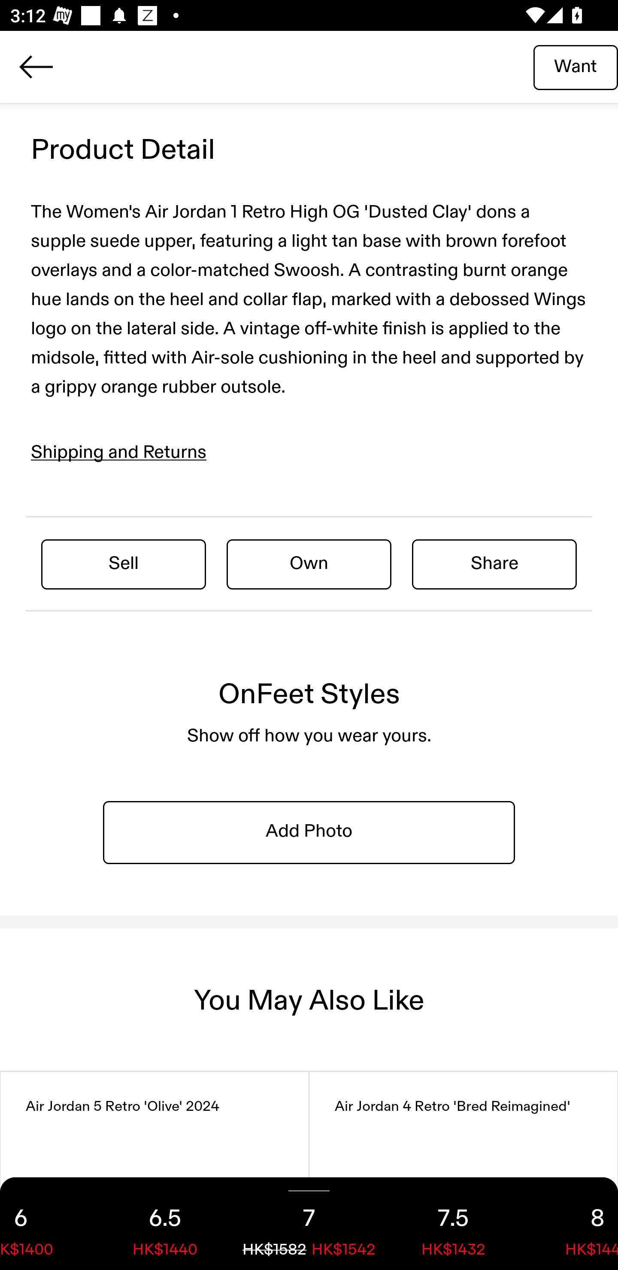 The width and height of the screenshot is (618, 1270). I want to click on Add Photo, so click(309, 832).